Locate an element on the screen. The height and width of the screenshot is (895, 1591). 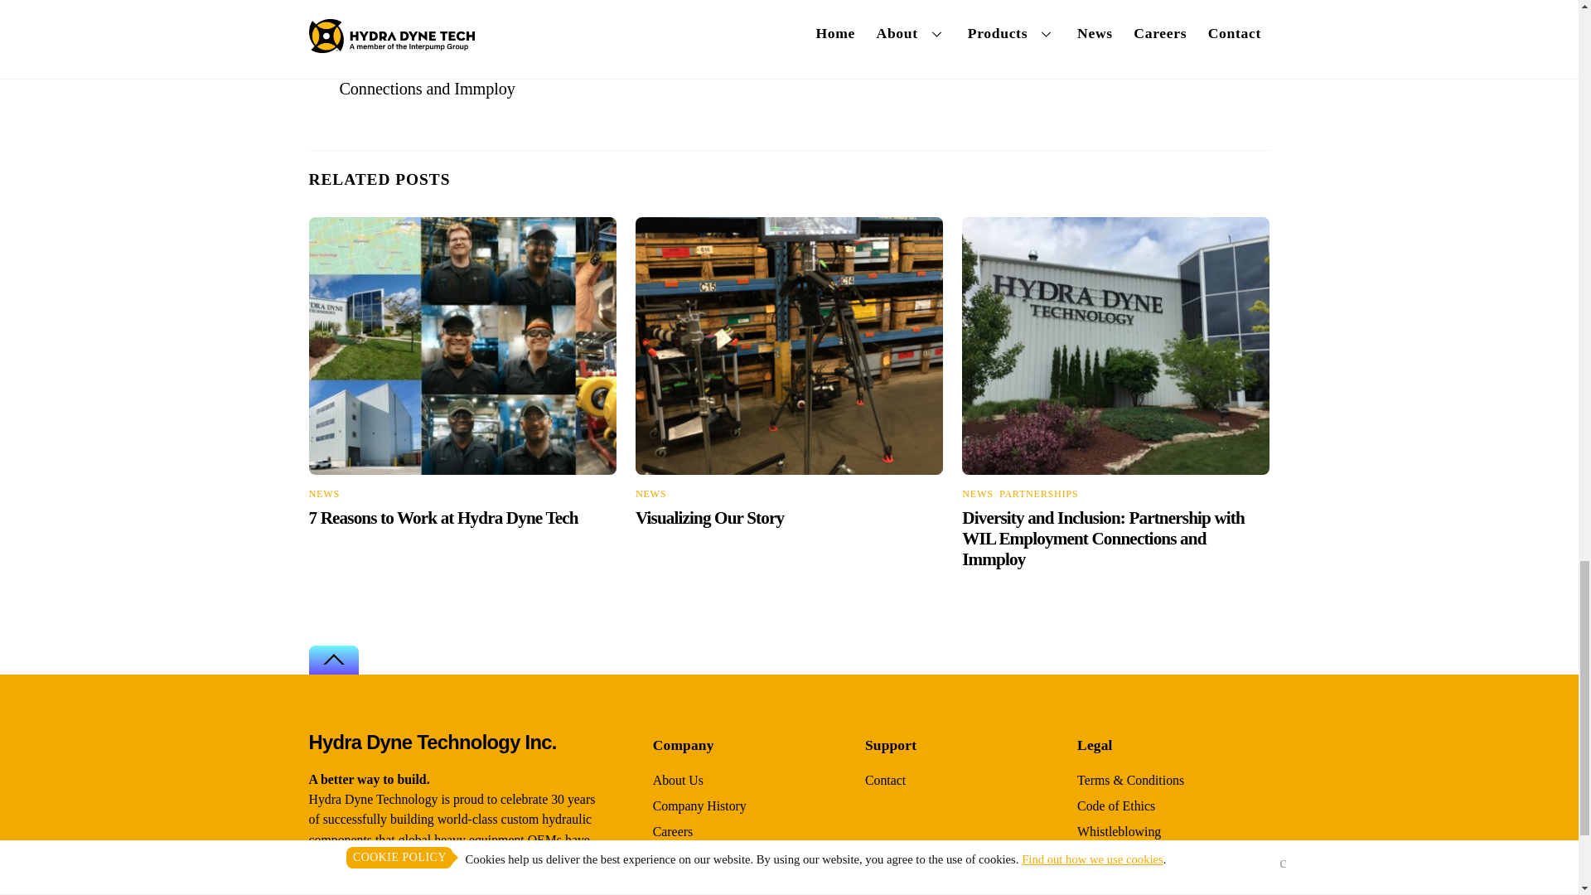
Collage why work at HDT is located at coordinates (462, 346).